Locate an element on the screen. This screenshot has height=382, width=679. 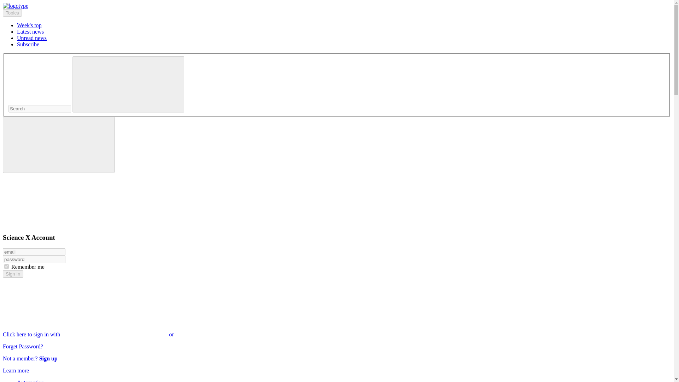
on is located at coordinates (6, 267).